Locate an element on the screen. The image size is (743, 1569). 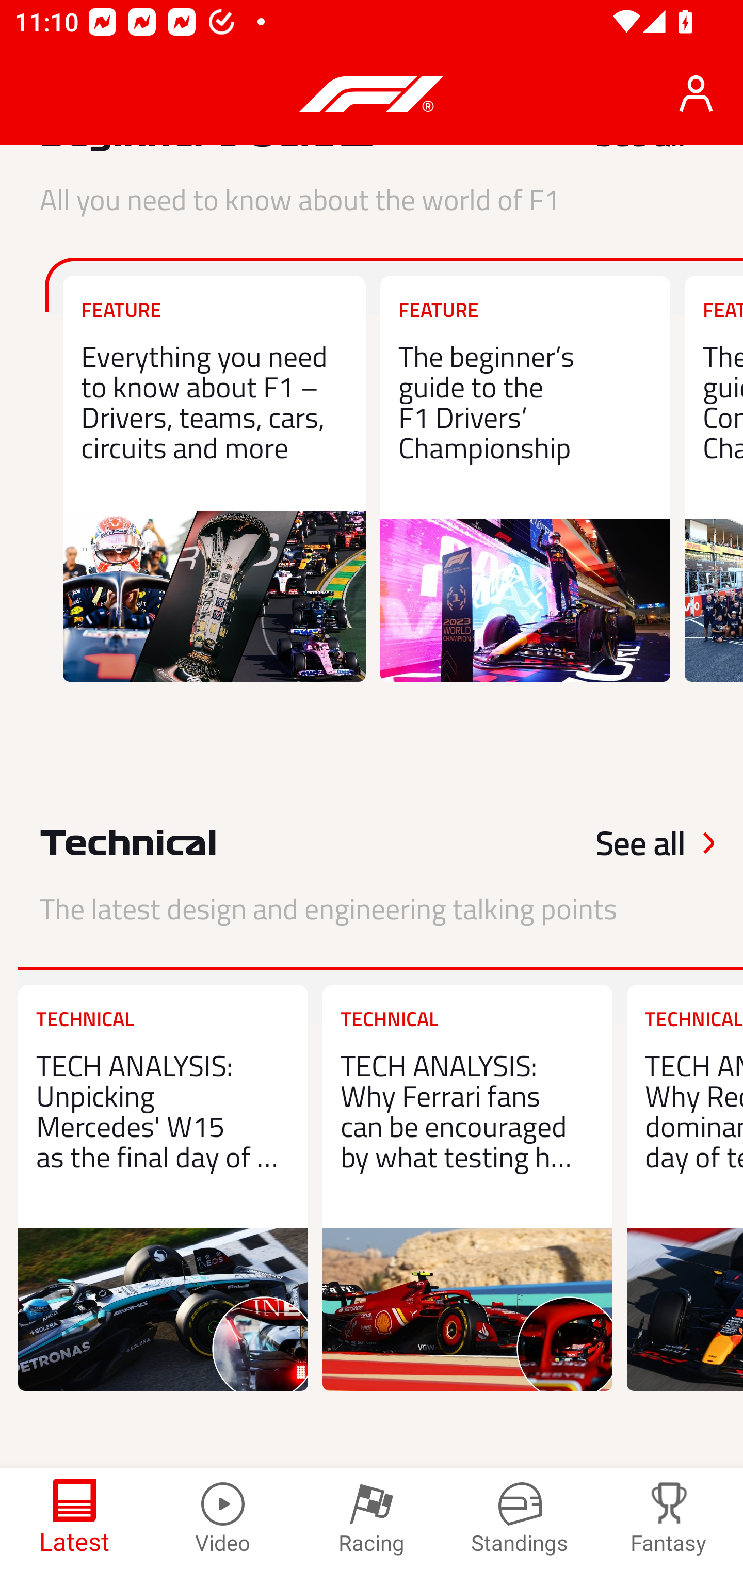
Video is located at coordinates (223, 1518).